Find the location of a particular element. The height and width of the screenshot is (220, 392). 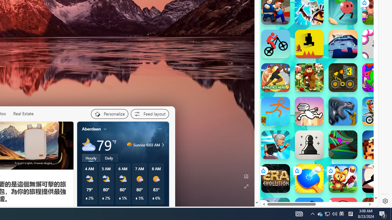

Show More Games for Girls is located at coordinates (356, 9).